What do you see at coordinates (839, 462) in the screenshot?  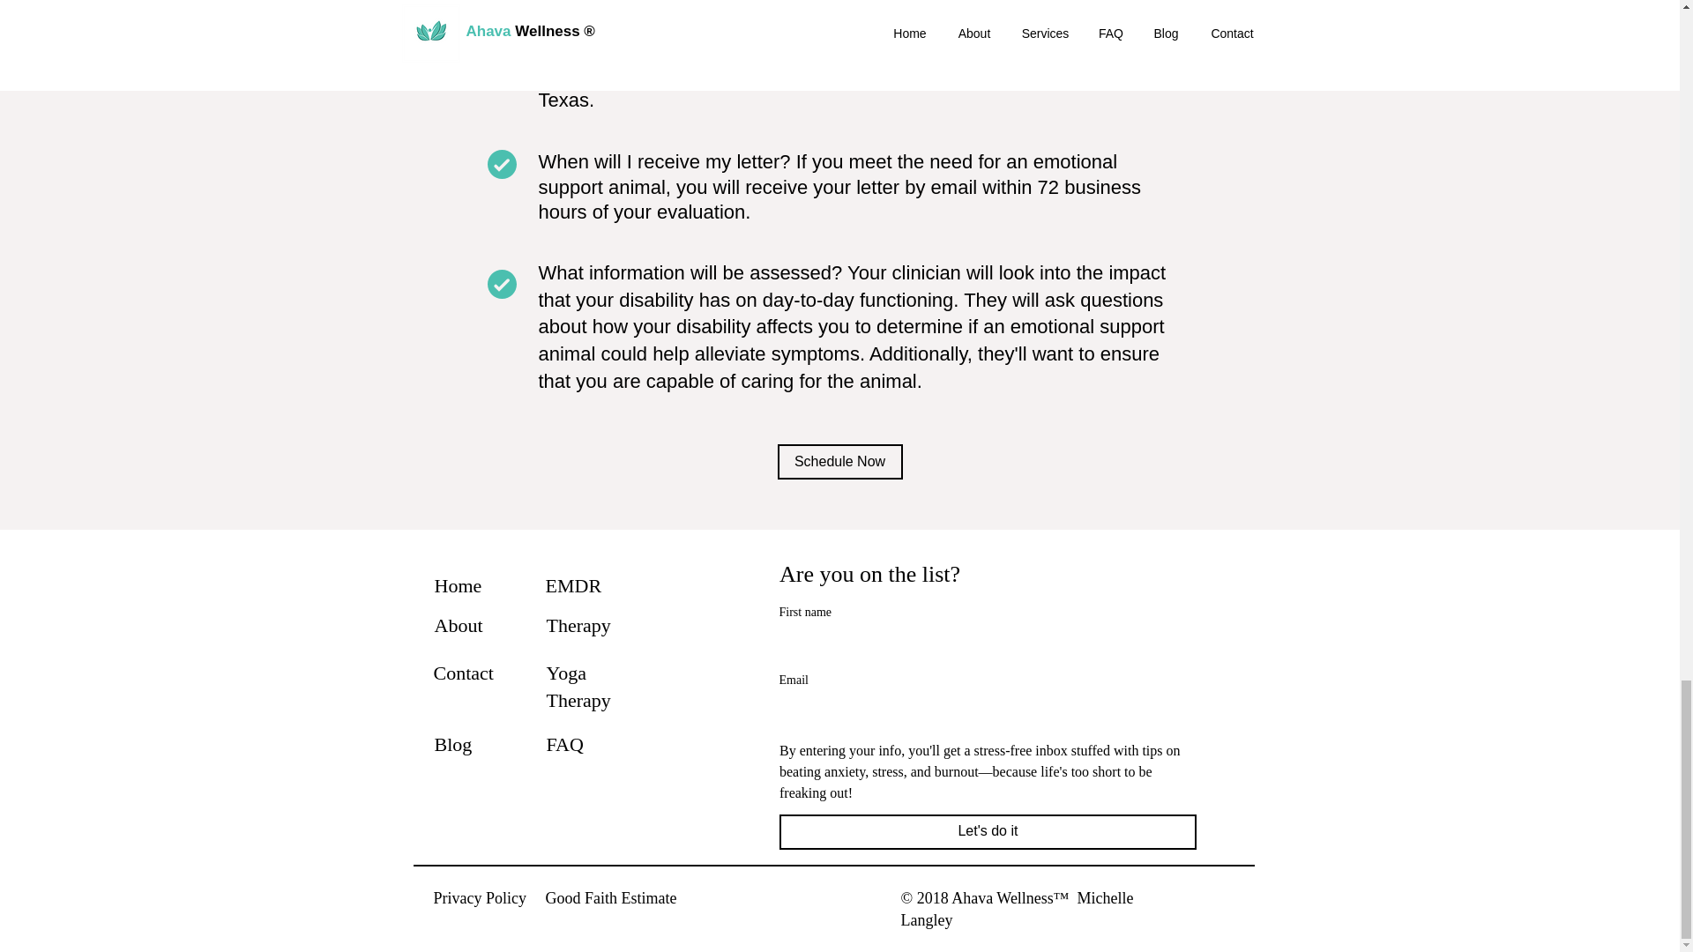 I see `Schedule Now` at bounding box center [839, 462].